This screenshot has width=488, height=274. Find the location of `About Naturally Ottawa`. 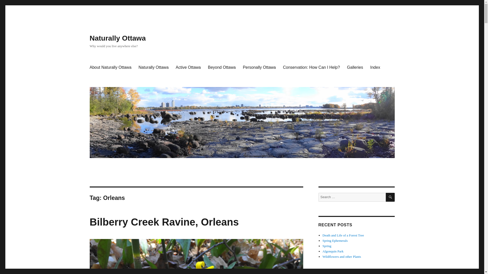

About Naturally Ottawa is located at coordinates (110, 67).